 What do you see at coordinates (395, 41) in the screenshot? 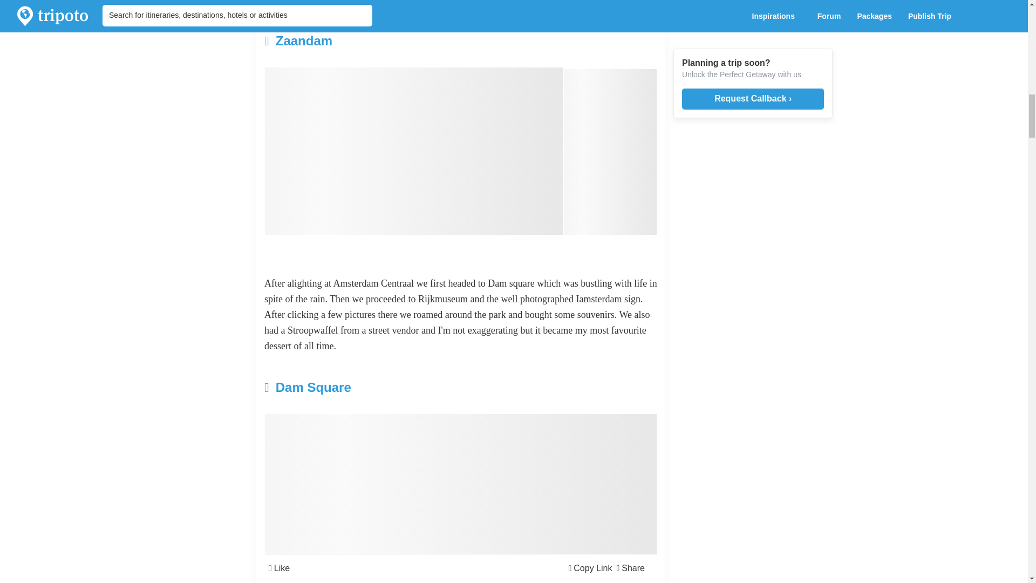
I see `Zaandam` at bounding box center [395, 41].